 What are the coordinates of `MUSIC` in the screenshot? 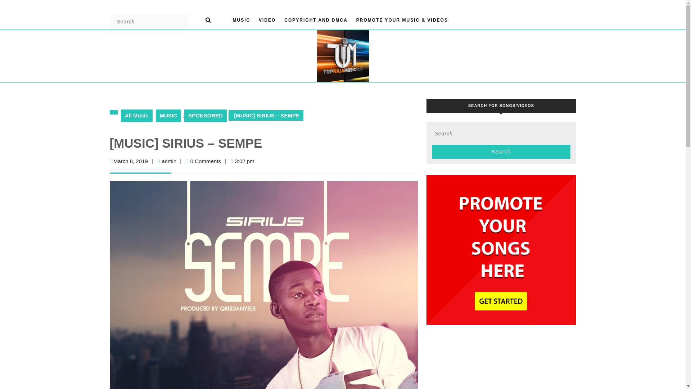 It's located at (212, 19).